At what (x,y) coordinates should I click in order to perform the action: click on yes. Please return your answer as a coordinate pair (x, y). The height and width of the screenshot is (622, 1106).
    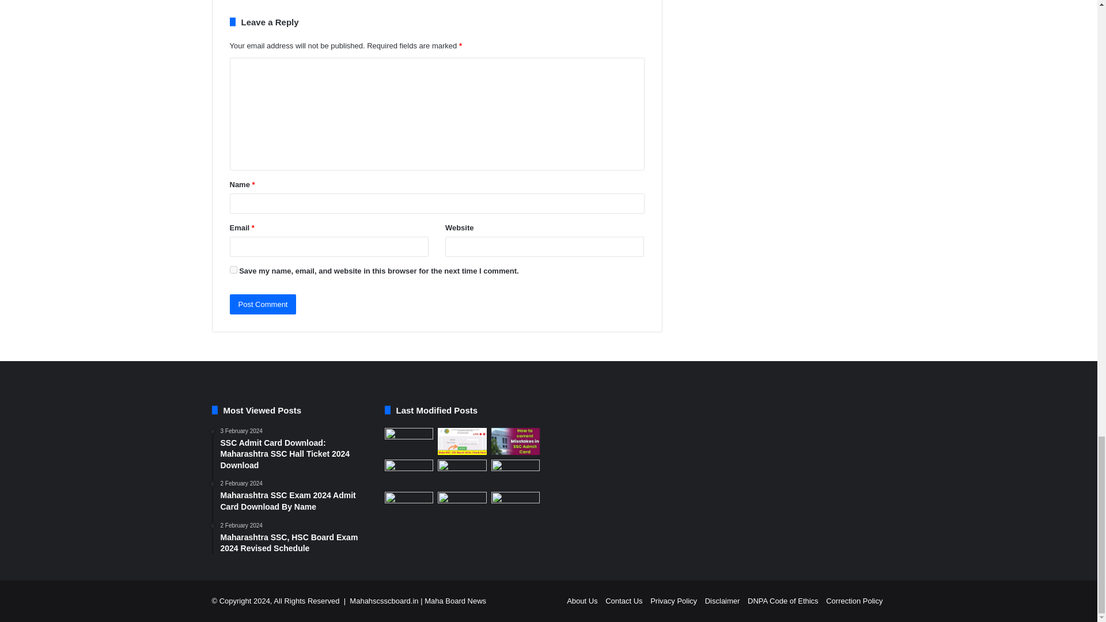
    Looking at the image, I should click on (233, 270).